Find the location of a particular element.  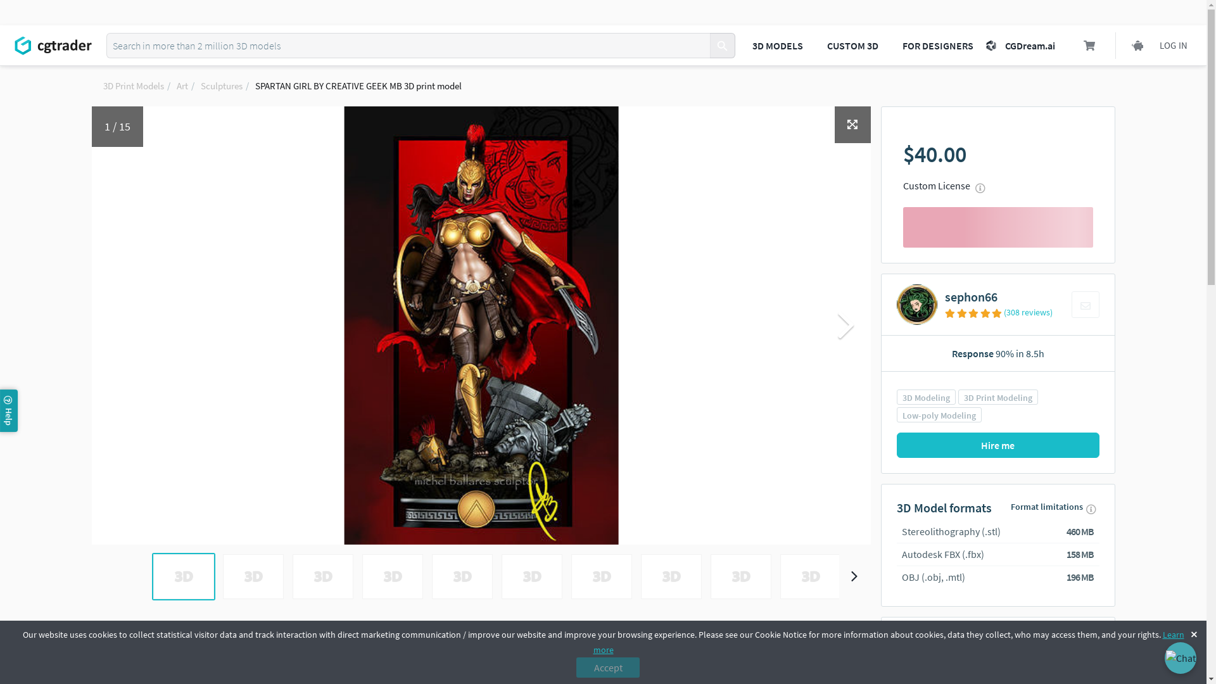

Art is located at coordinates (181, 85).